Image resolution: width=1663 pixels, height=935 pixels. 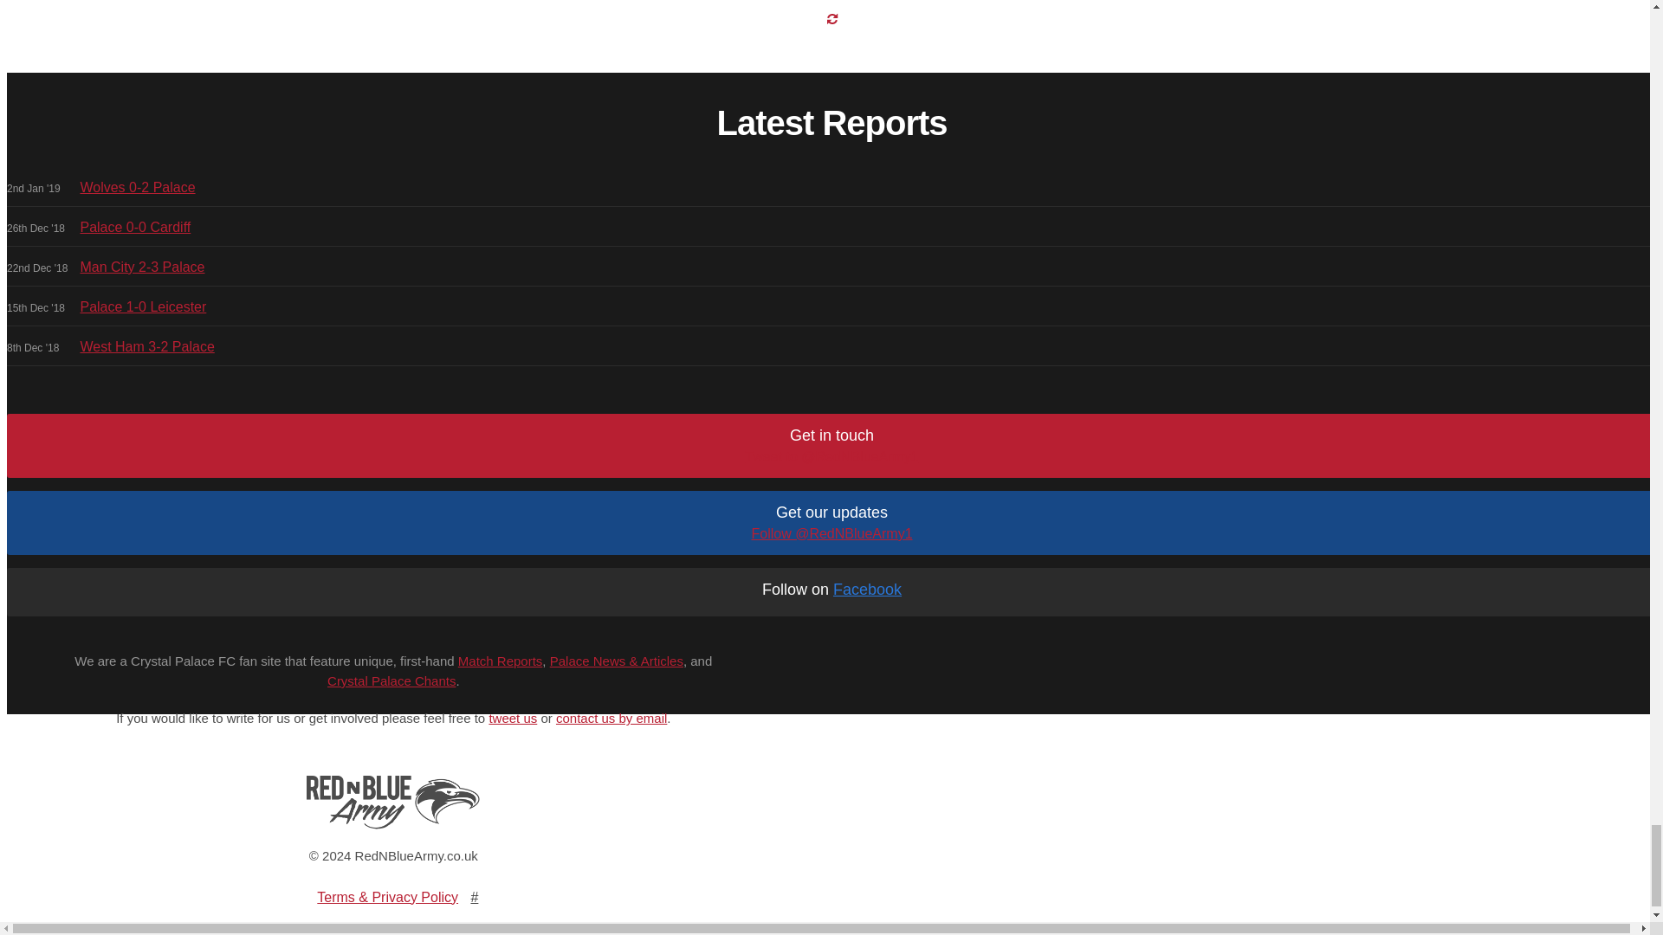 What do you see at coordinates (866, 589) in the screenshot?
I see `Facebook` at bounding box center [866, 589].